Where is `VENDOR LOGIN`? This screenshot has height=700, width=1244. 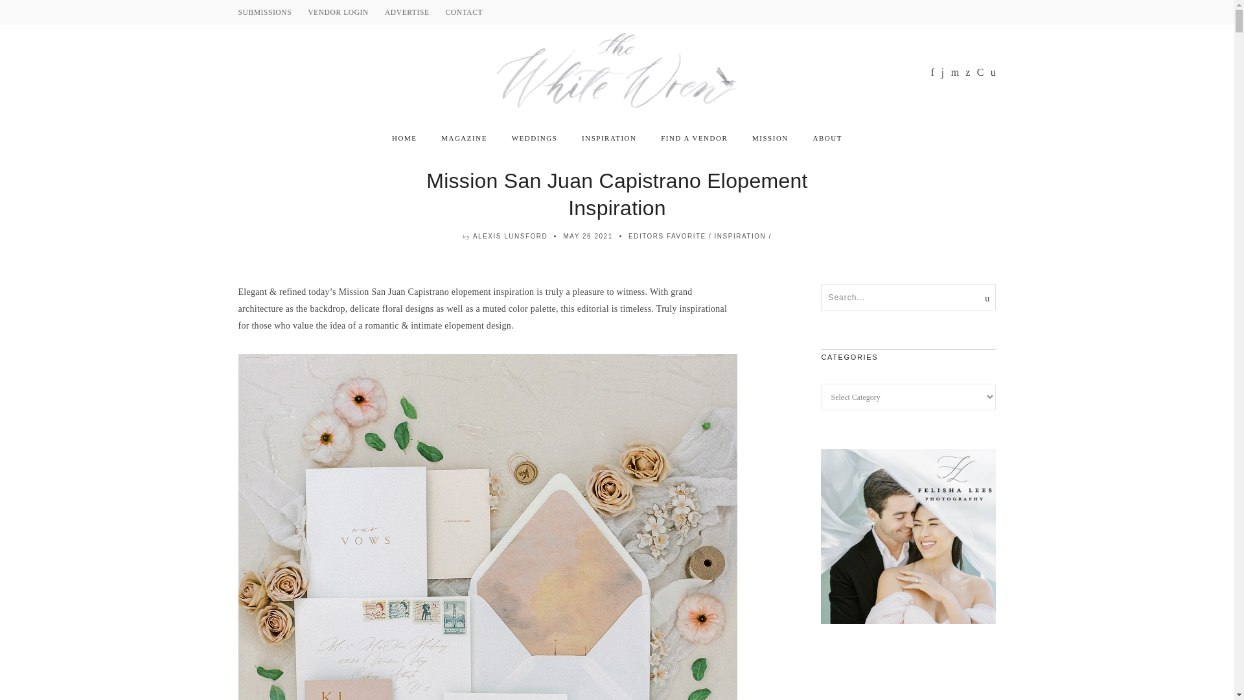
VENDOR LOGIN is located at coordinates (338, 12).